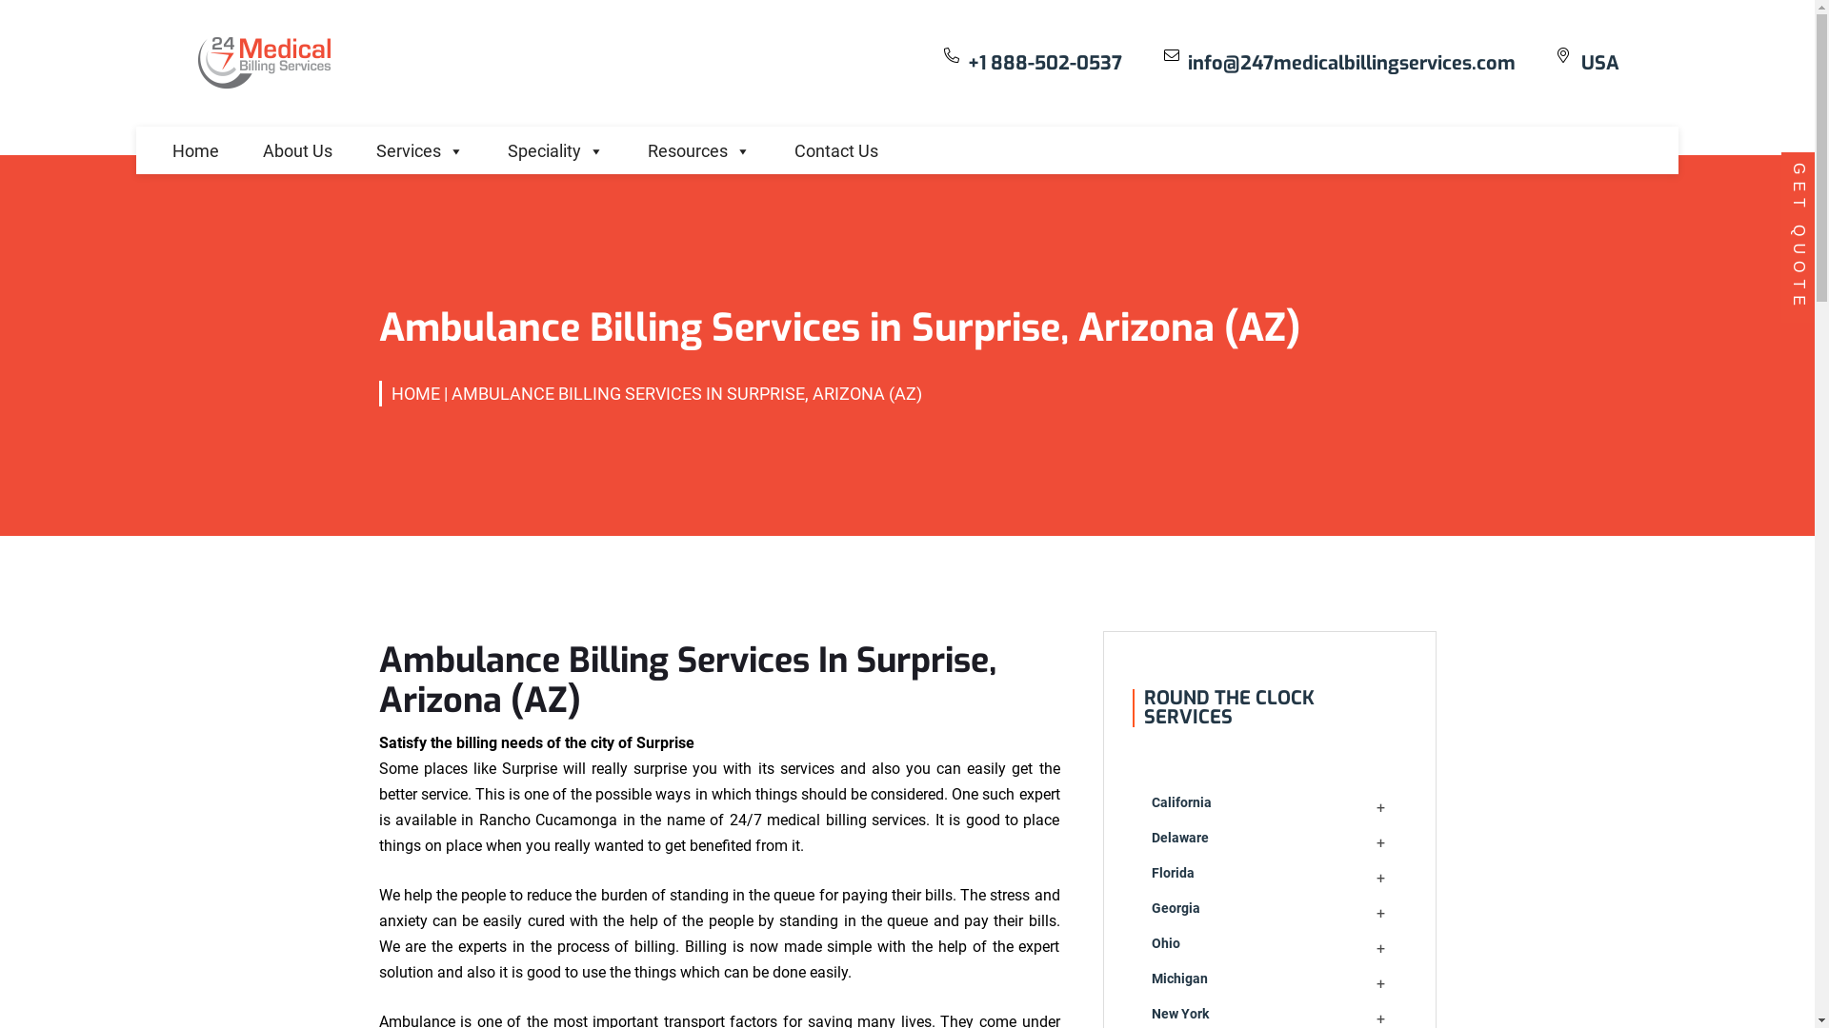 This screenshot has height=1028, width=1829. What do you see at coordinates (1172, 873) in the screenshot?
I see `Florida` at bounding box center [1172, 873].